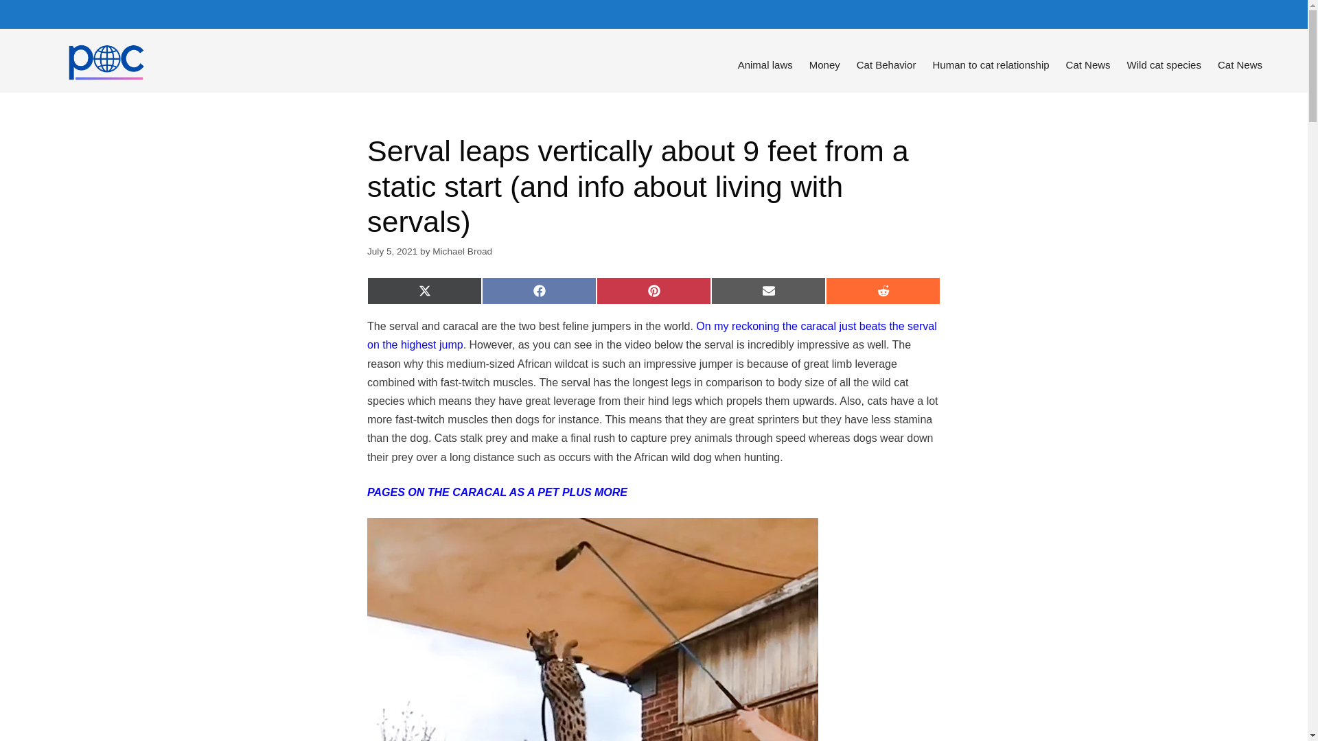  Describe the element at coordinates (887, 64) in the screenshot. I see `Cat Behavior` at that location.